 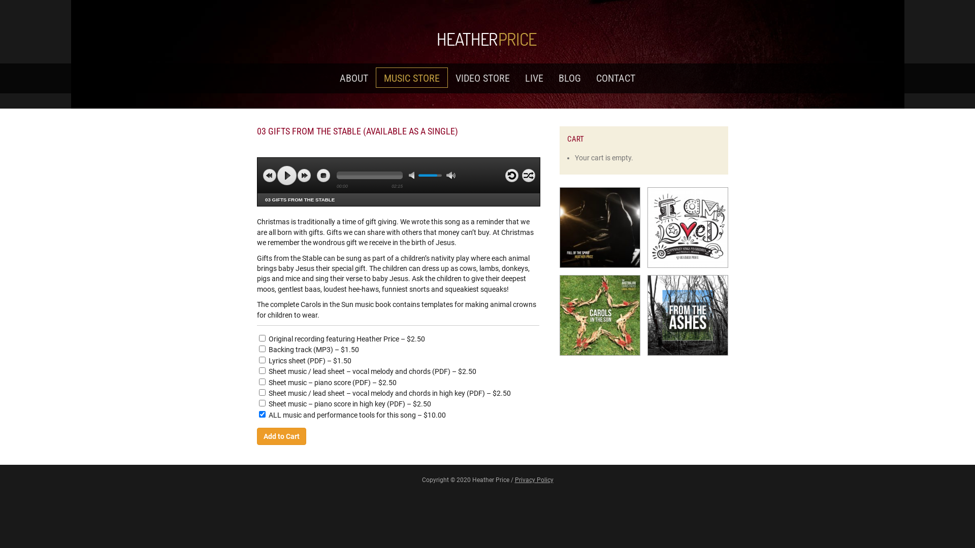 What do you see at coordinates (570, 78) in the screenshot?
I see `BLOG` at bounding box center [570, 78].